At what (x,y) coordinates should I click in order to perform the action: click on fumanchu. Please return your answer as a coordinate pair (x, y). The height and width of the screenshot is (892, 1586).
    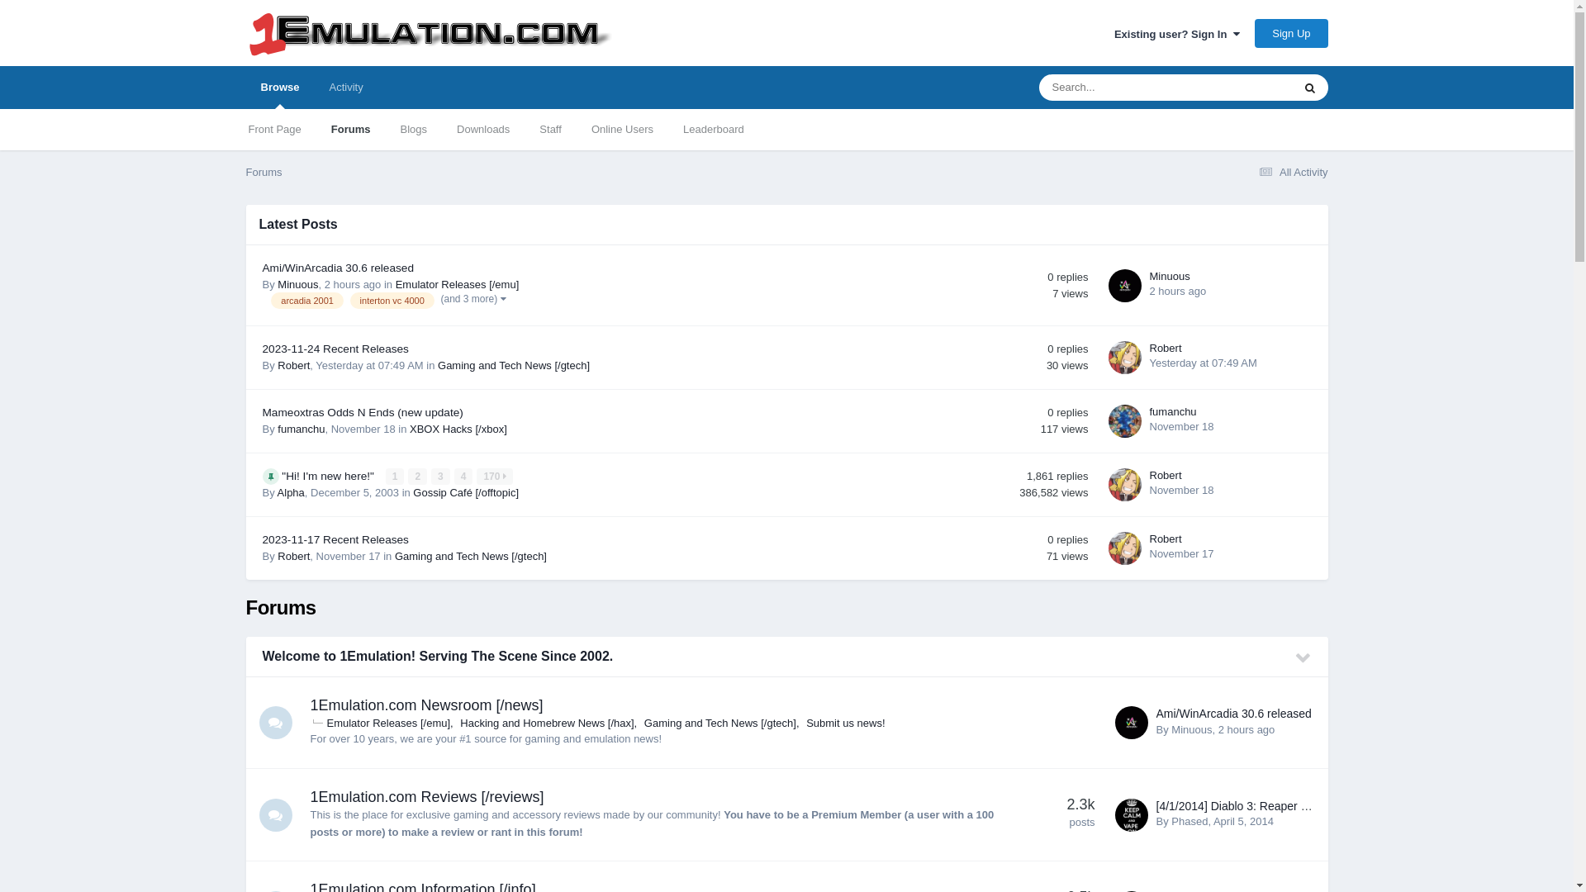
    Looking at the image, I should click on (1173, 411).